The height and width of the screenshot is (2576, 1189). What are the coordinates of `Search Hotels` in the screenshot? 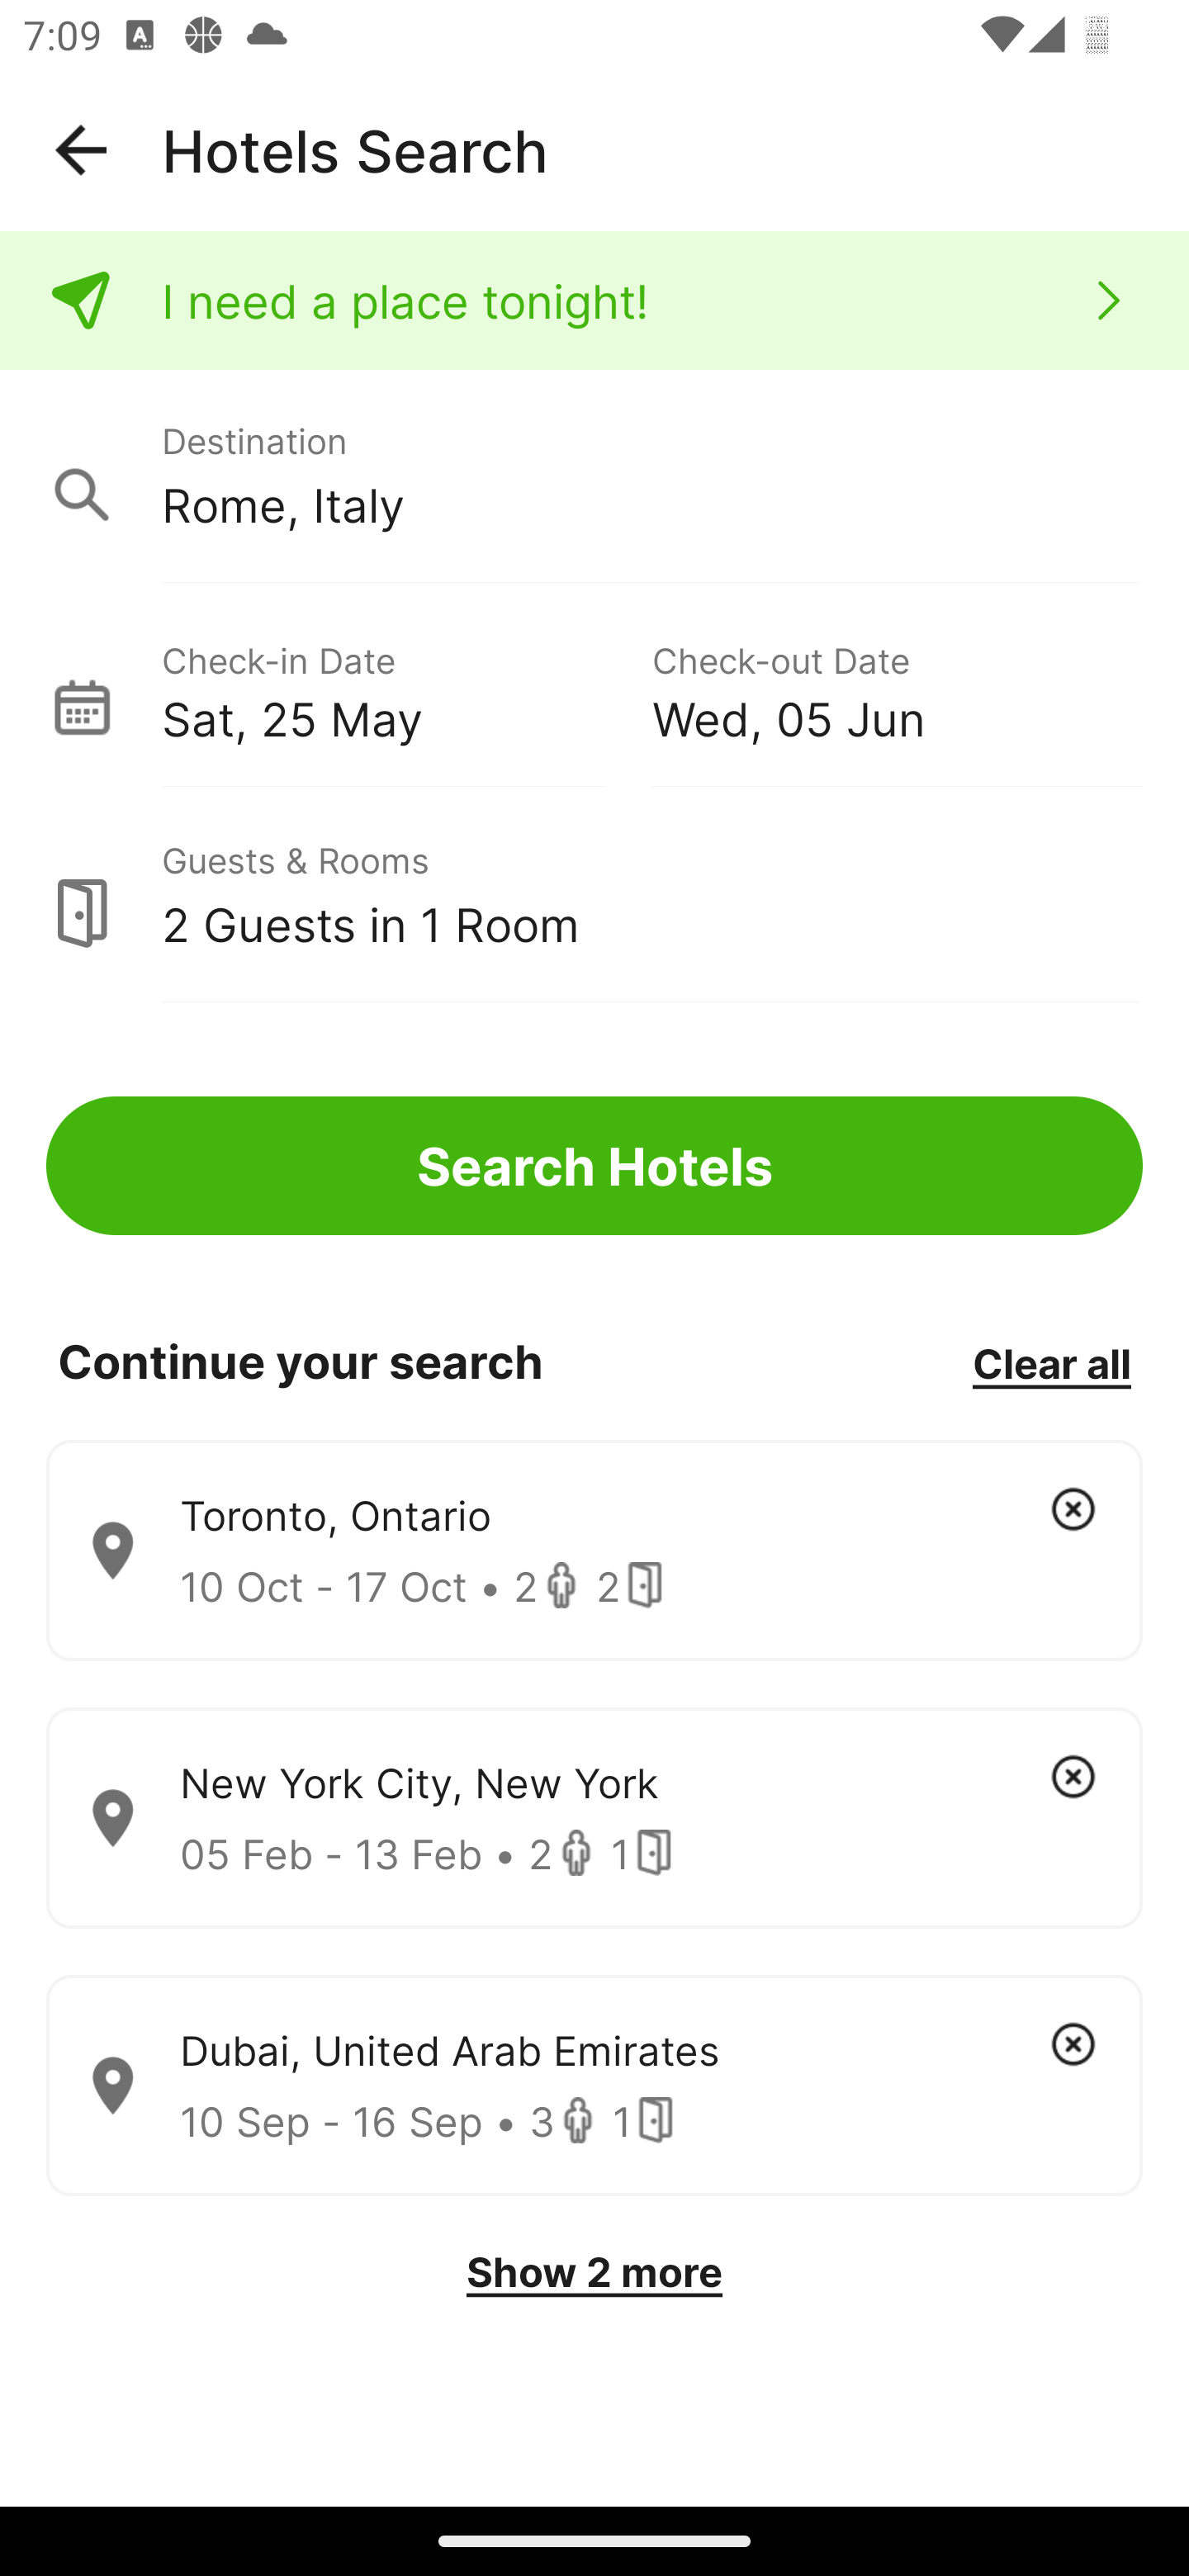 It's located at (594, 1166).